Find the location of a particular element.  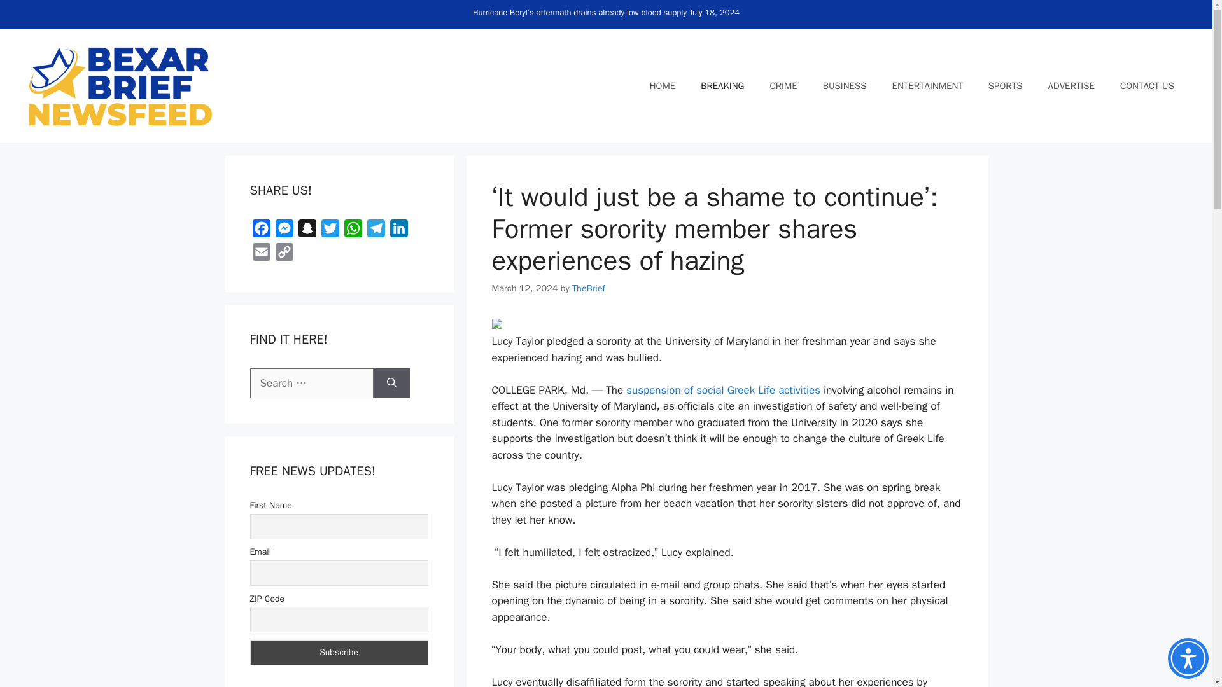

SPORTS is located at coordinates (1005, 85).